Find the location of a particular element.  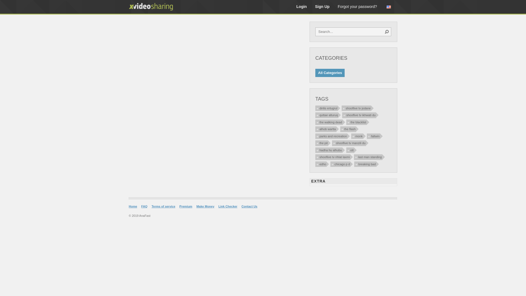

All Categories is located at coordinates (330, 73).